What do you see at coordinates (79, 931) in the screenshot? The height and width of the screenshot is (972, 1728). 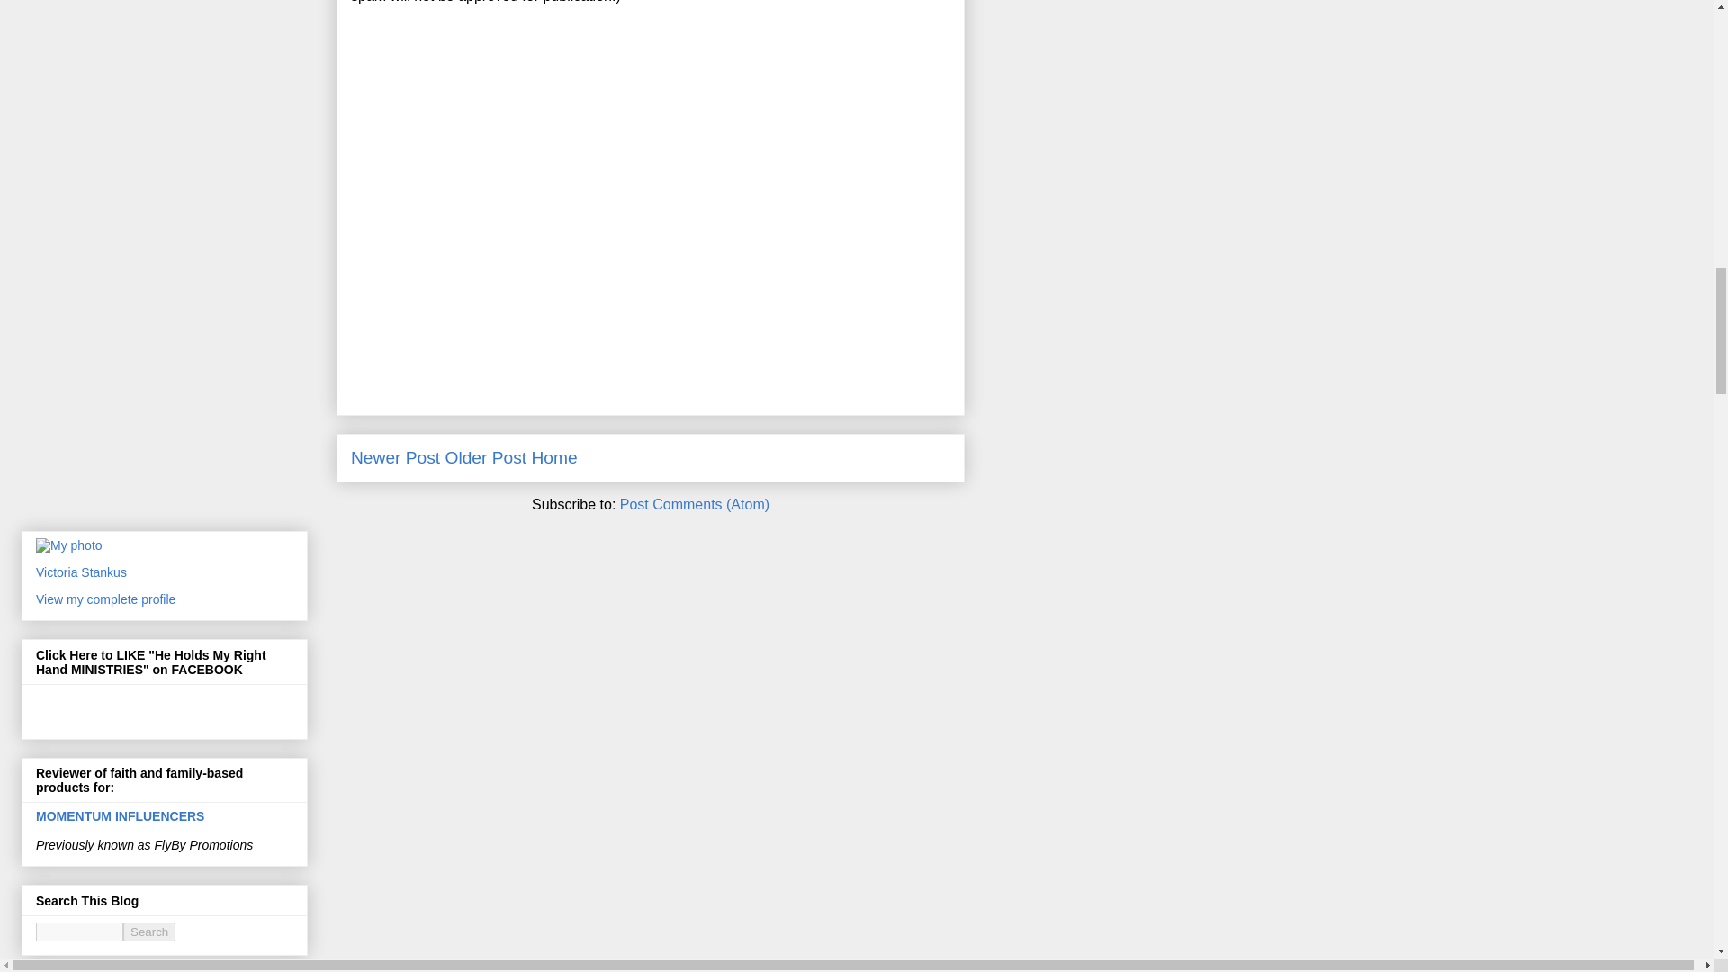 I see `search` at bounding box center [79, 931].